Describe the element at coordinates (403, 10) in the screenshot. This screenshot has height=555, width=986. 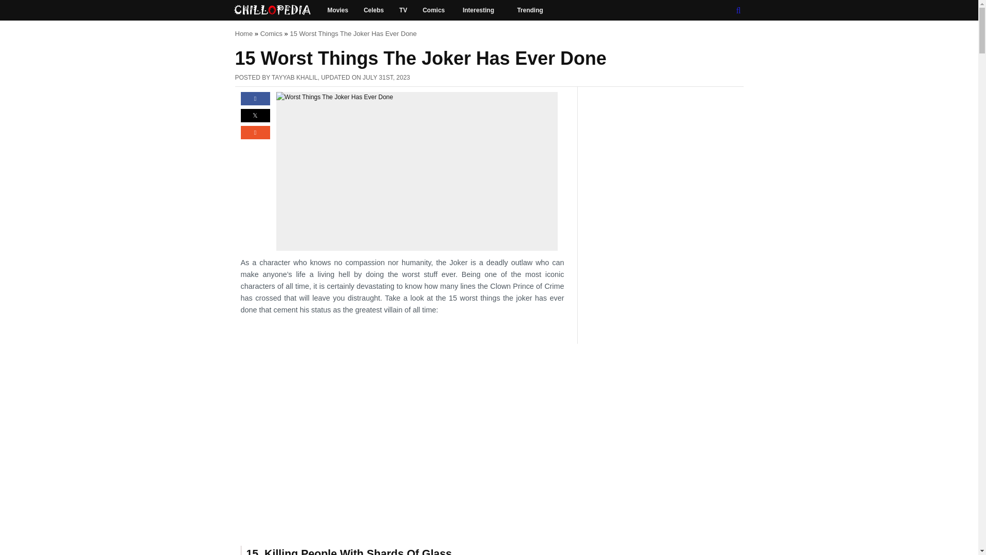
I see `TV` at that location.